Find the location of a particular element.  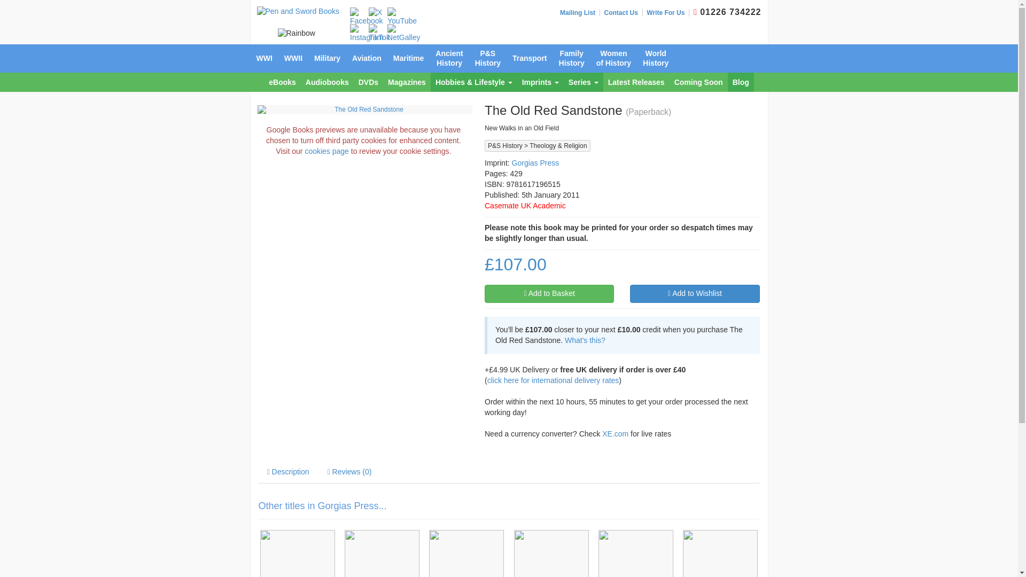

Was hat Mohammed aus dem Judenthume Aufgenommen? is located at coordinates (550, 553).